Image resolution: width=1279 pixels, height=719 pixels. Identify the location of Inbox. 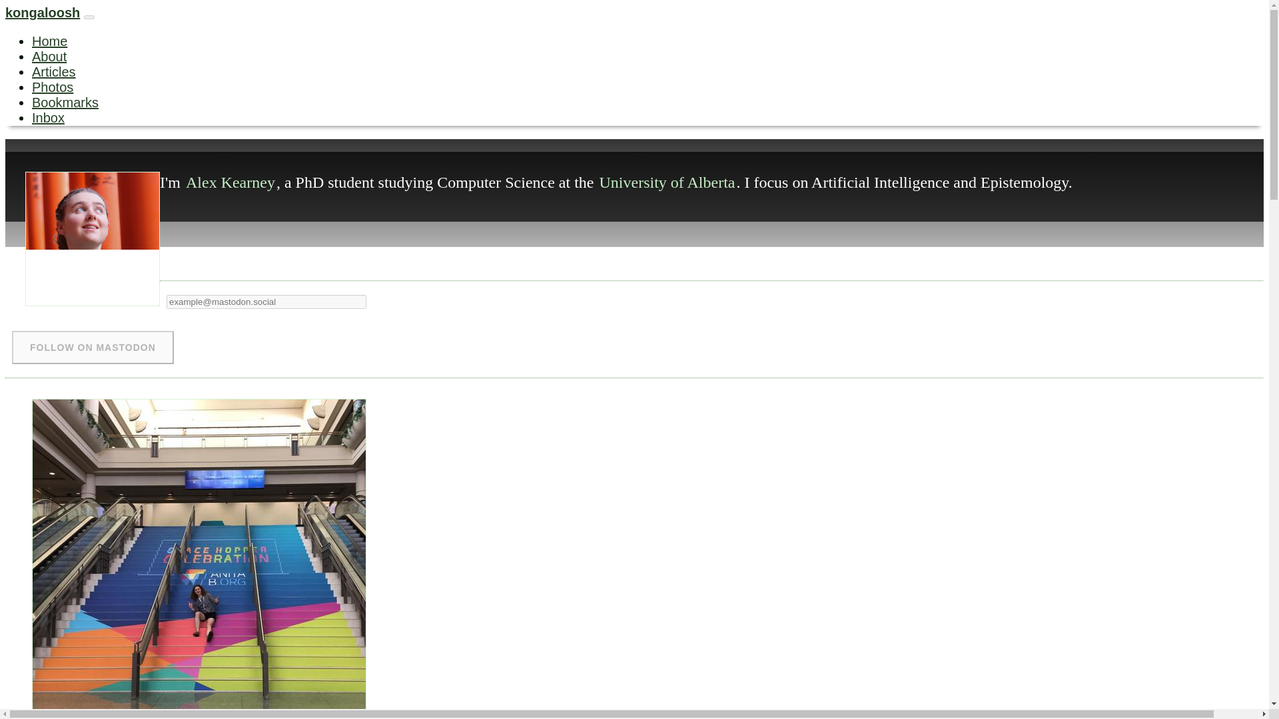
(48, 117).